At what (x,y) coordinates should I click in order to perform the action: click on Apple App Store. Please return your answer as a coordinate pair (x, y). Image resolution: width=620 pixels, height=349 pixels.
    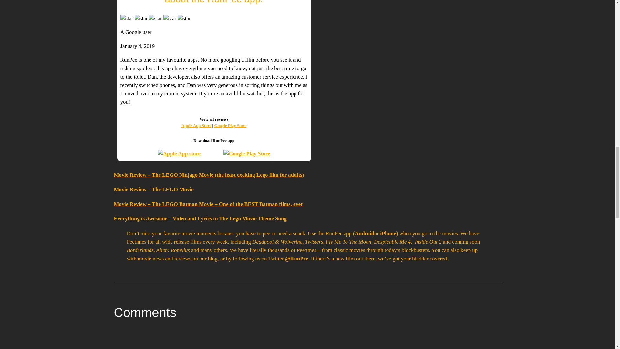
    Looking at the image, I should click on (196, 125).